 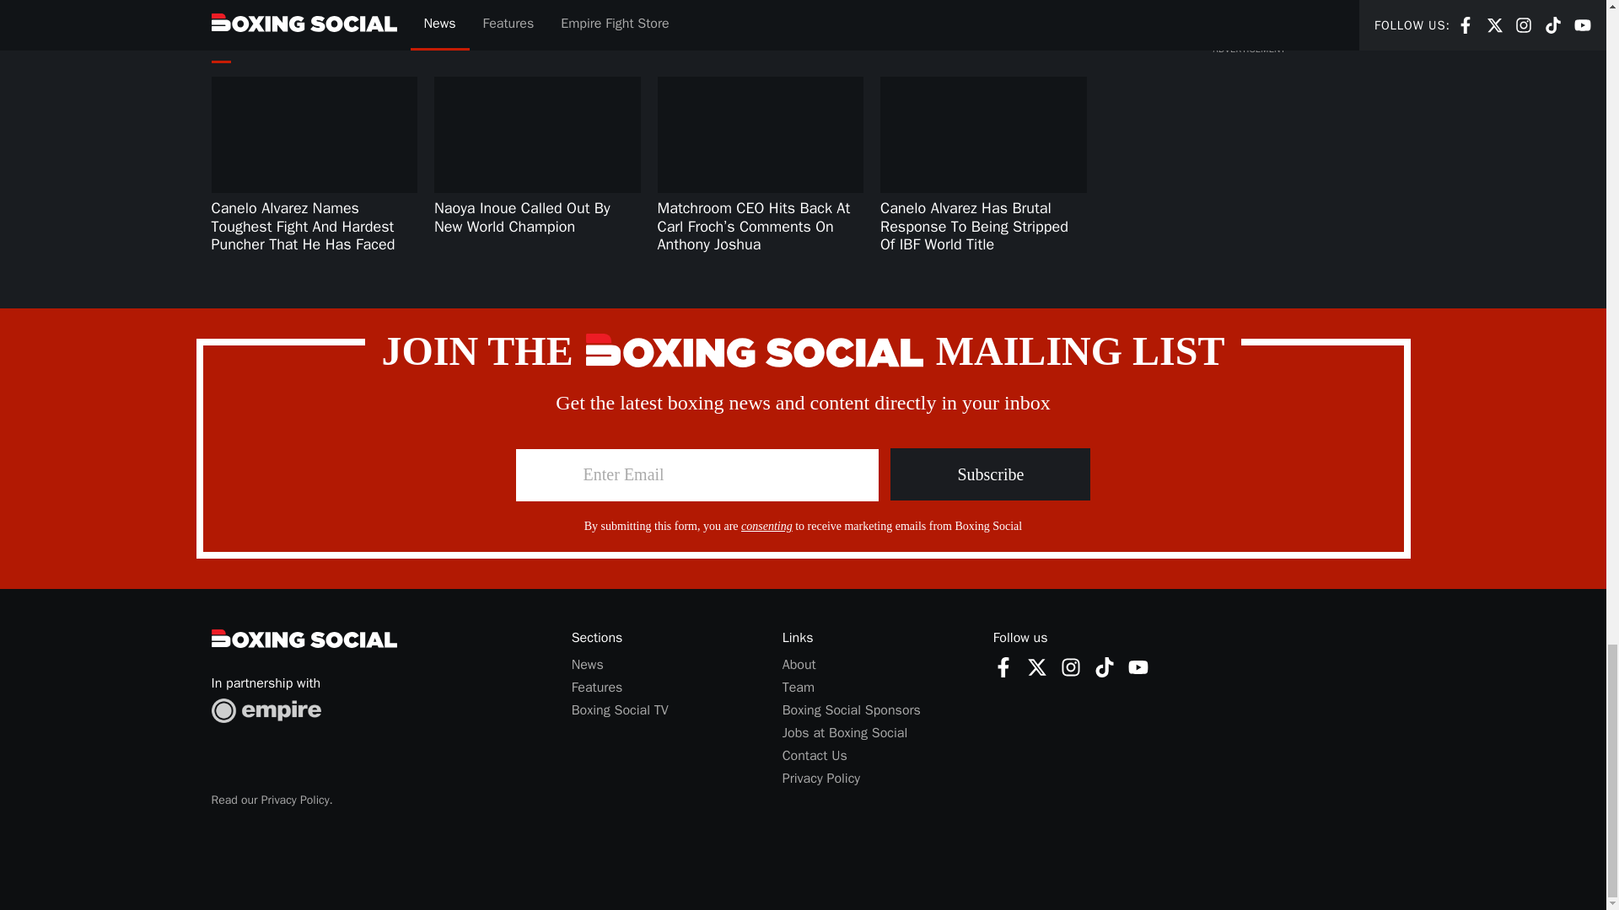 What do you see at coordinates (521, 217) in the screenshot?
I see `Naoya Inoue Called Out By New World Champion` at bounding box center [521, 217].